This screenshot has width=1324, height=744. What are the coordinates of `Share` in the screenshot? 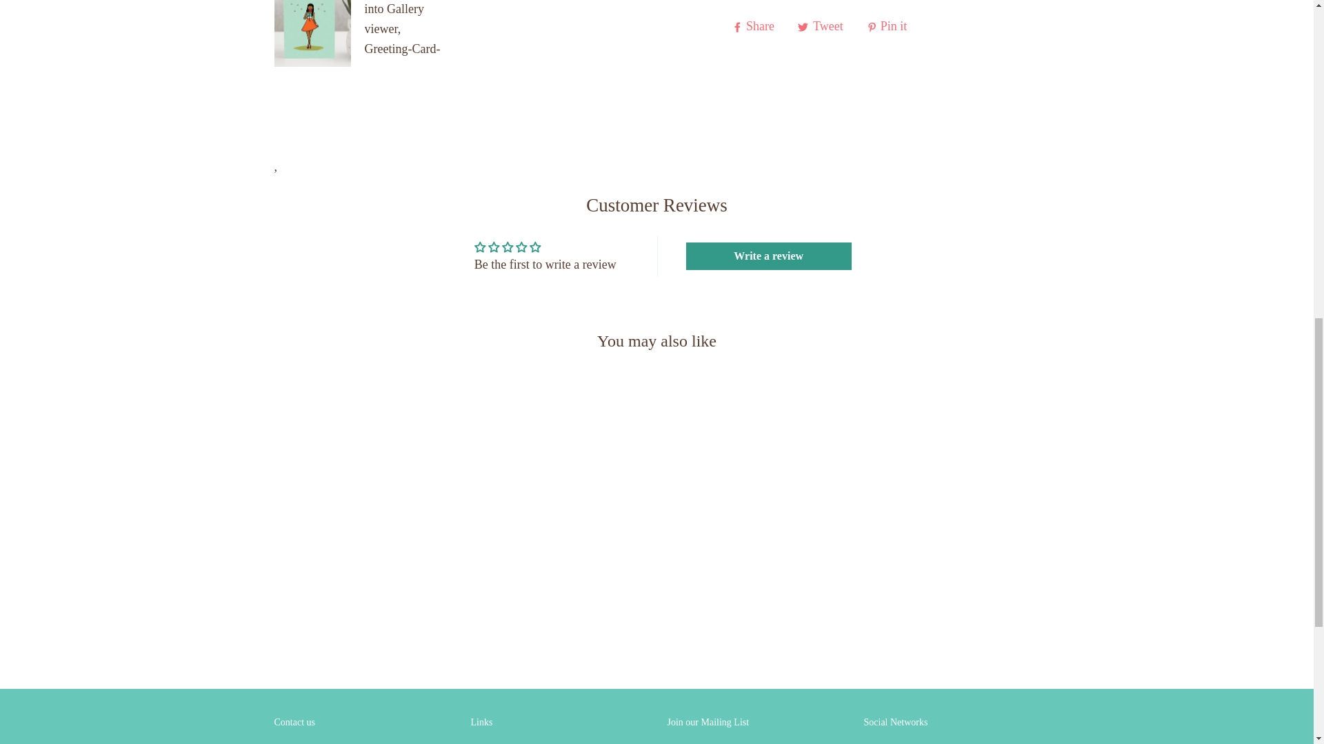 It's located at (754, 25).